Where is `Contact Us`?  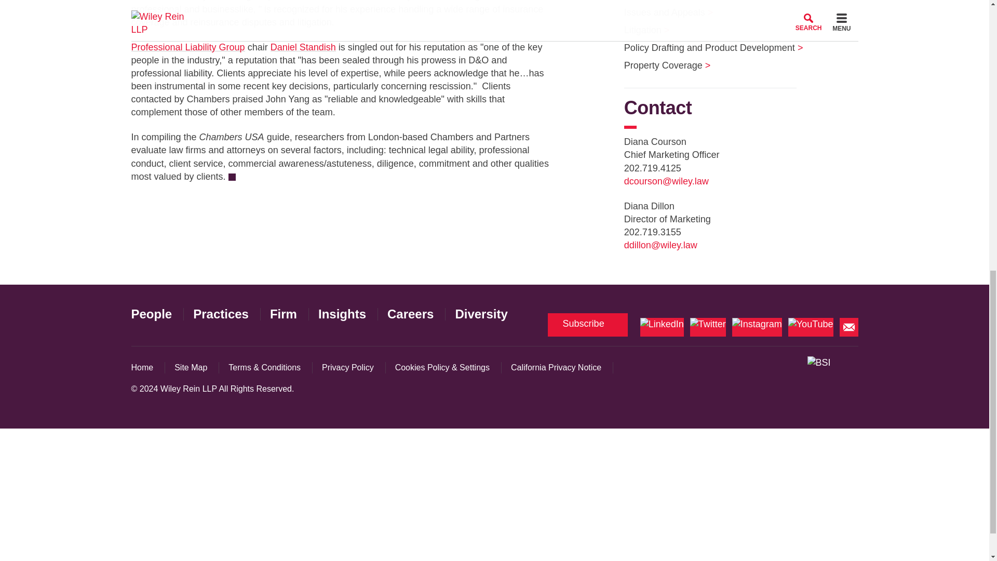 Contact Us is located at coordinates (848, 327).